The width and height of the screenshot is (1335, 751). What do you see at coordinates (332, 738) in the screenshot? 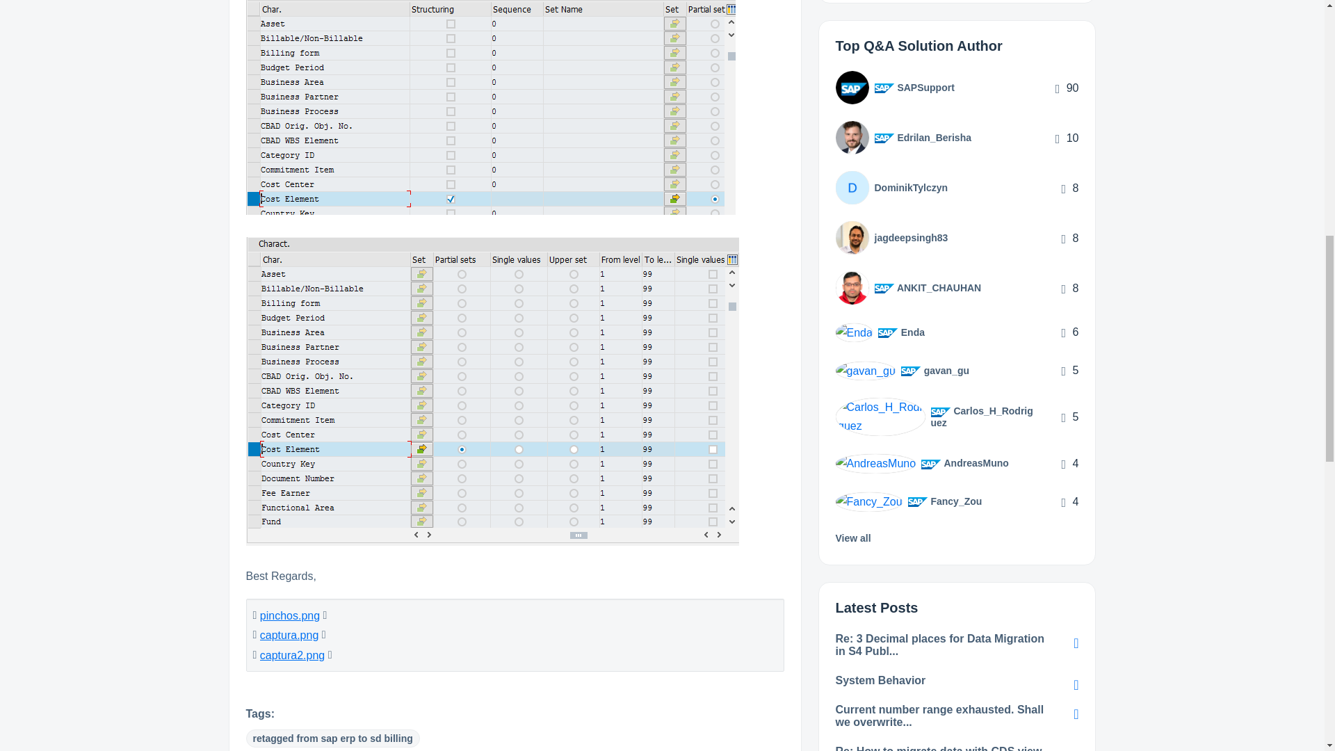
I see `retagged from sap erp to sd billing` at bounding box center [332, 738].